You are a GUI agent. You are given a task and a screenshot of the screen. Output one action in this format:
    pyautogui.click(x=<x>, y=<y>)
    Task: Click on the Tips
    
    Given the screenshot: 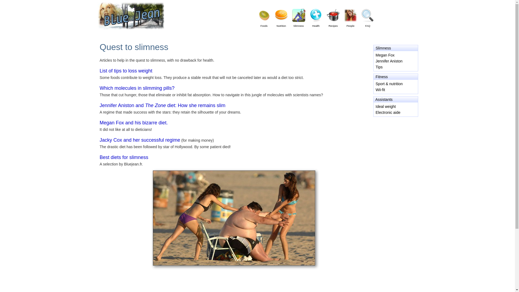 What is the action you would take?
    pyautogui.click(x=379, y=67)
    